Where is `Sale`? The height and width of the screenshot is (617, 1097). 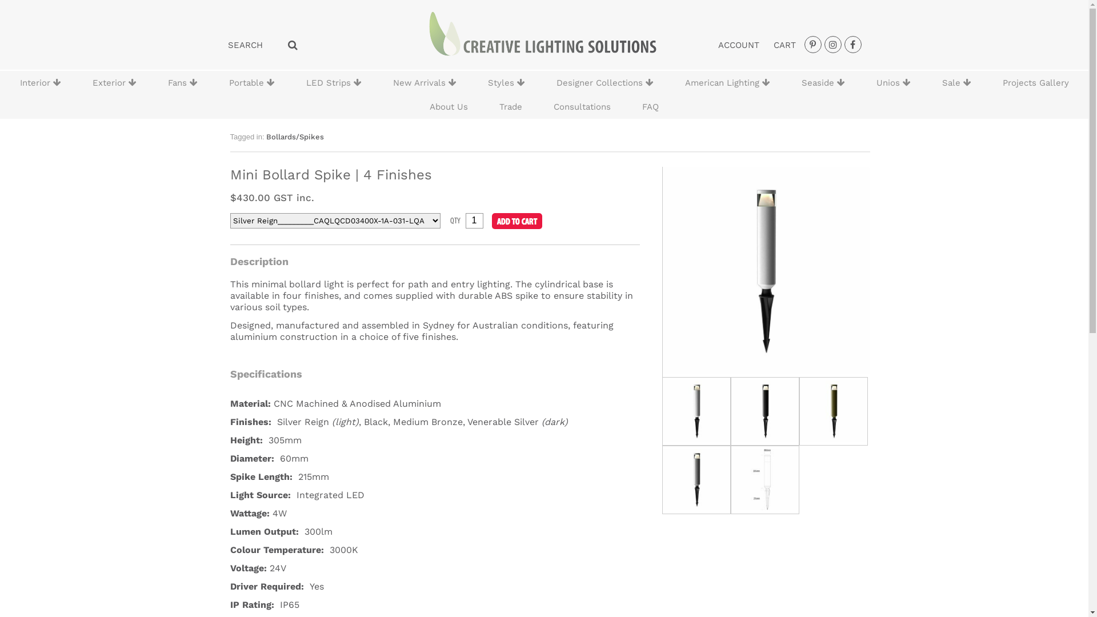 Sale is located at coordinates (956, 83).